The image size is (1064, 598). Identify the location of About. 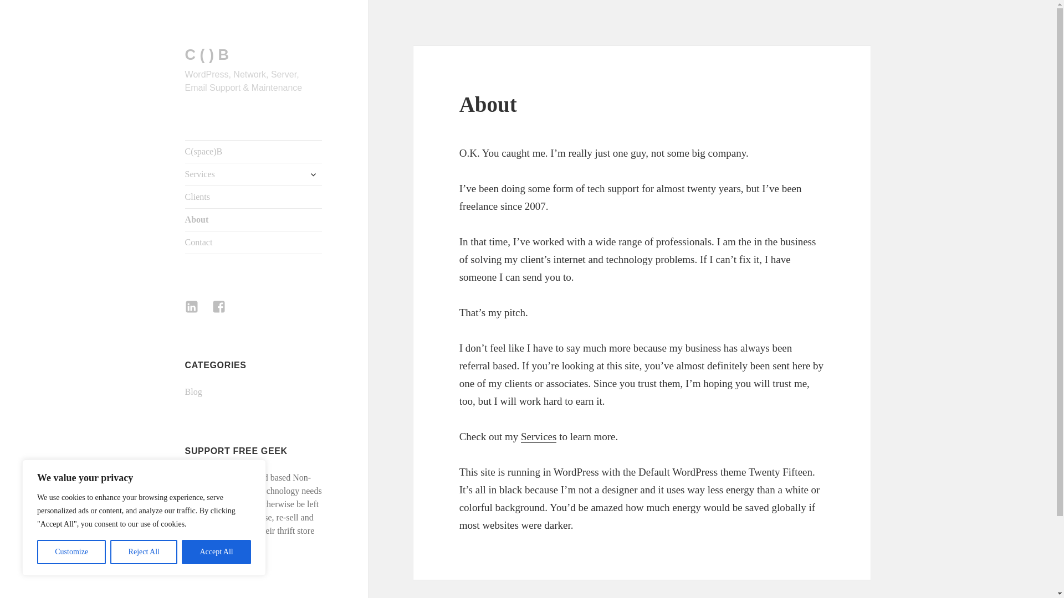
(254, 219).